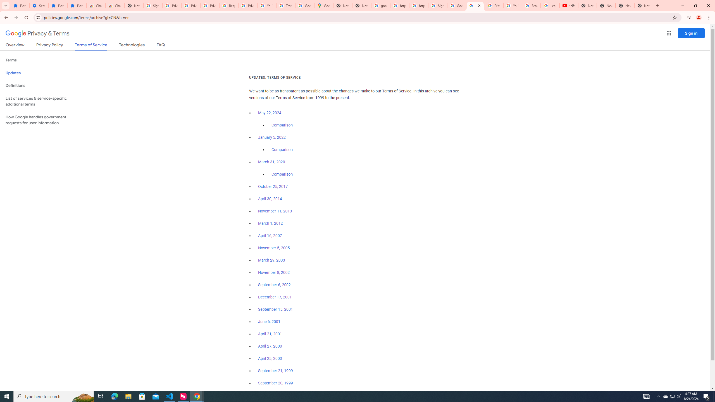  I want to click on New Tab, so click(644, 6).